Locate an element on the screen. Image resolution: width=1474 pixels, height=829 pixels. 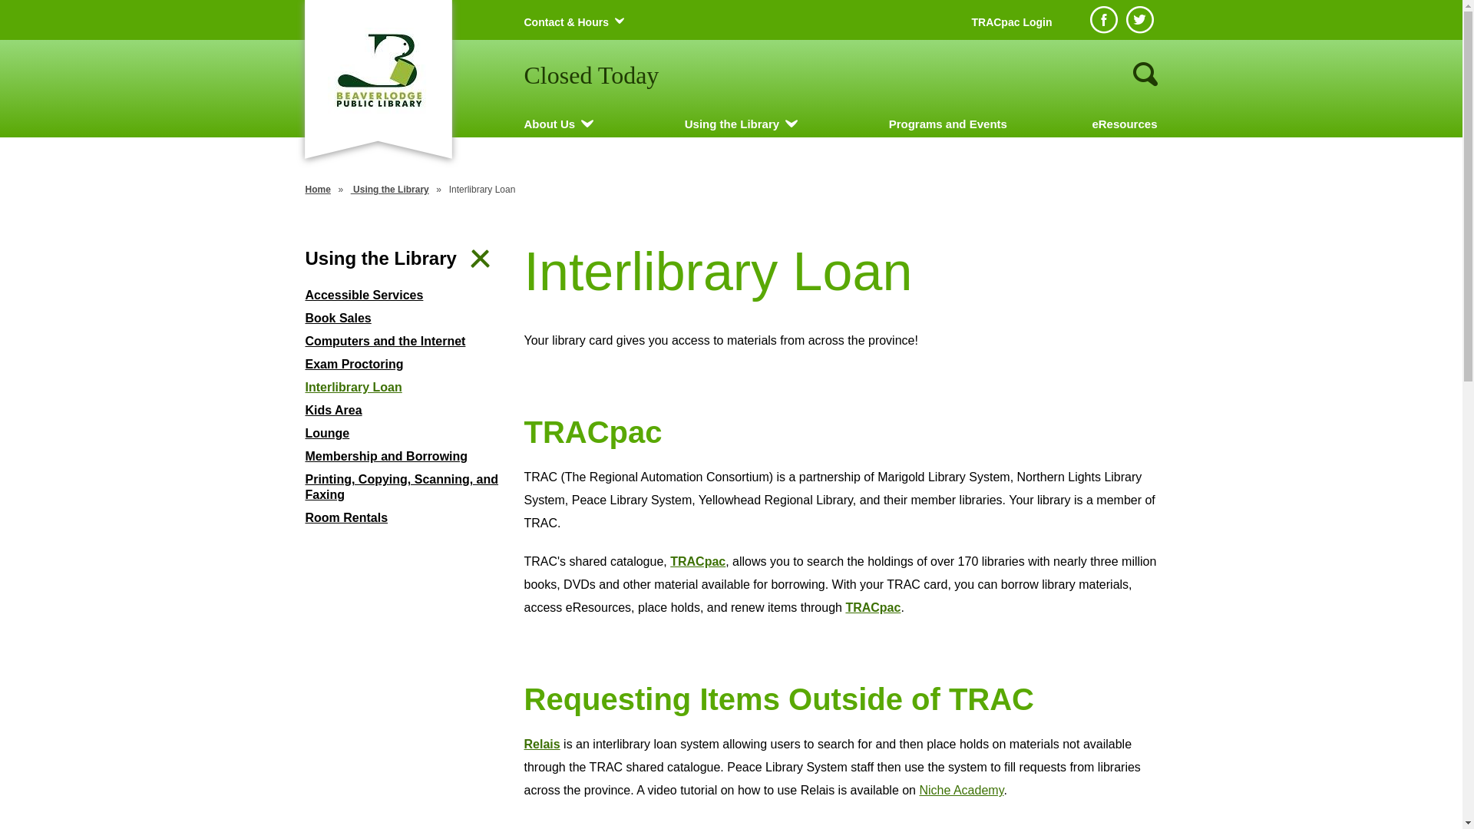
Using the Library is located at coordinates (390, 190).